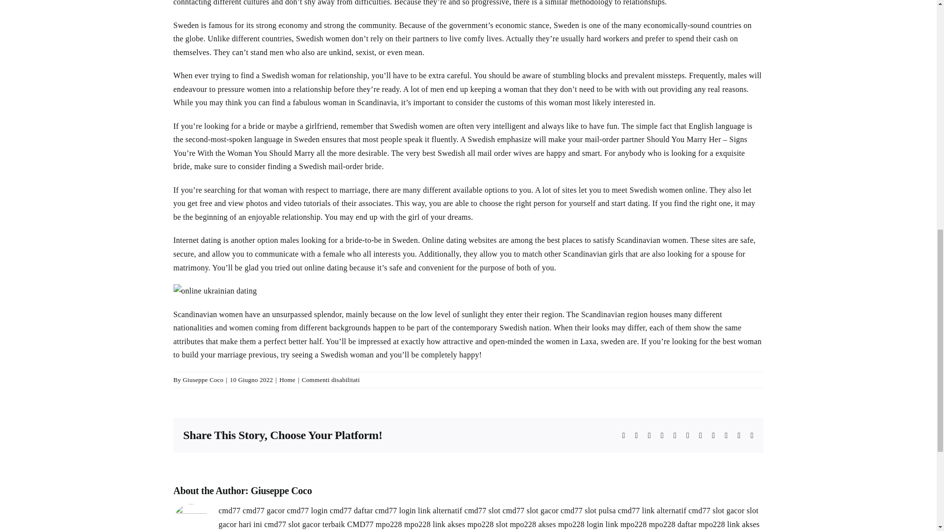 Image resolution: width=944 pixels, height=531 pixels. Describe the element at coordinates (649, 436) in the screenshot. I see `Reddit` at that location.